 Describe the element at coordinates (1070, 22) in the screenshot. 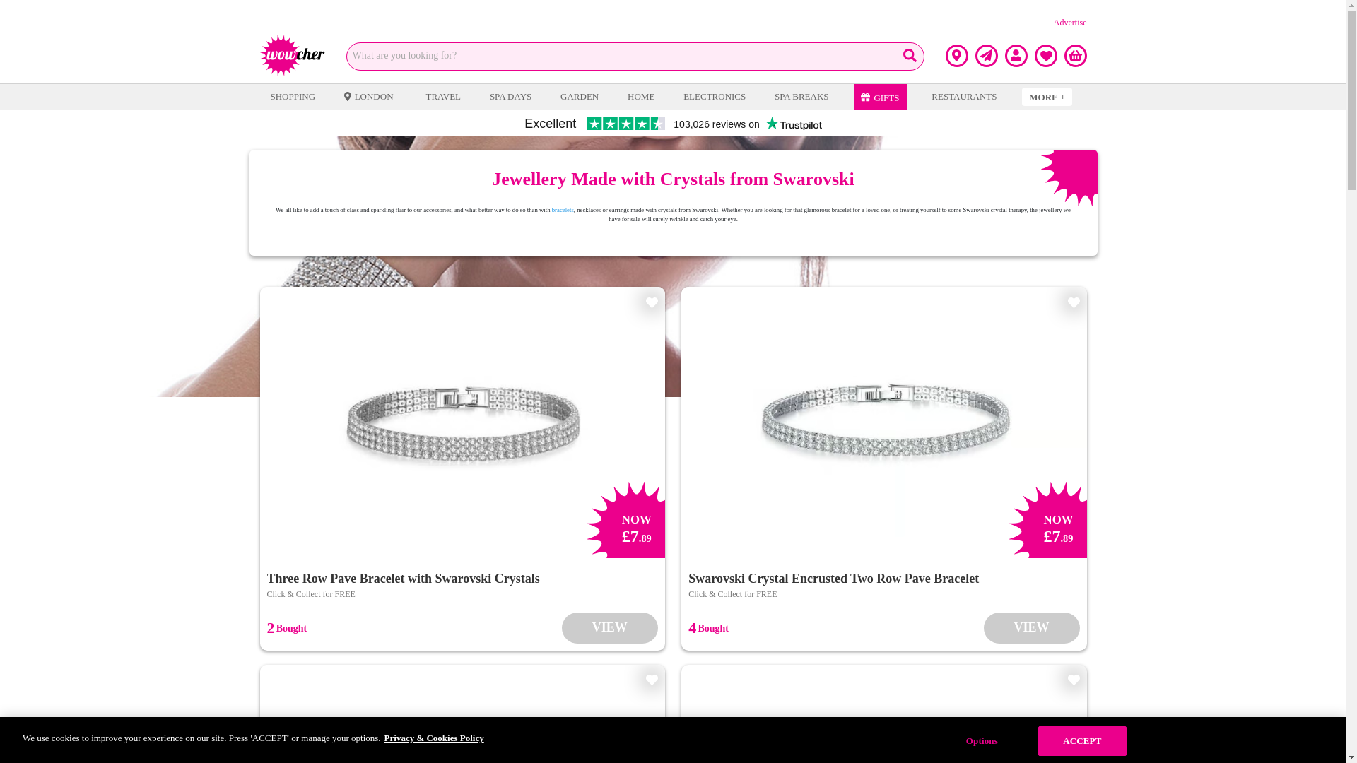

I see `Advertise` at that location.